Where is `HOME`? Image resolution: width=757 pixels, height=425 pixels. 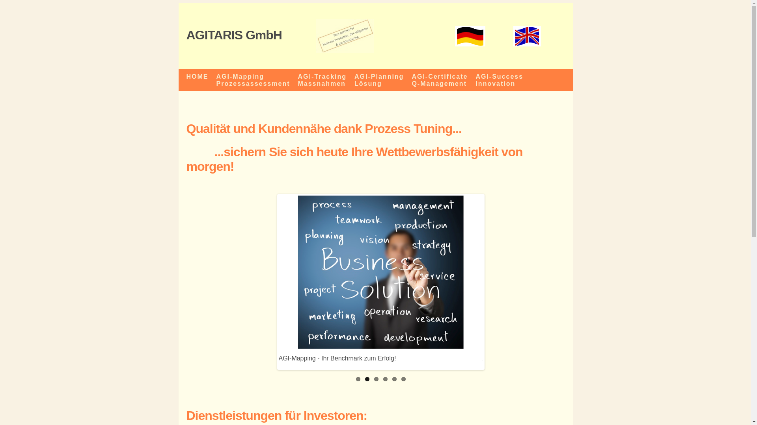 HOME is located at coordinates (197, 80).